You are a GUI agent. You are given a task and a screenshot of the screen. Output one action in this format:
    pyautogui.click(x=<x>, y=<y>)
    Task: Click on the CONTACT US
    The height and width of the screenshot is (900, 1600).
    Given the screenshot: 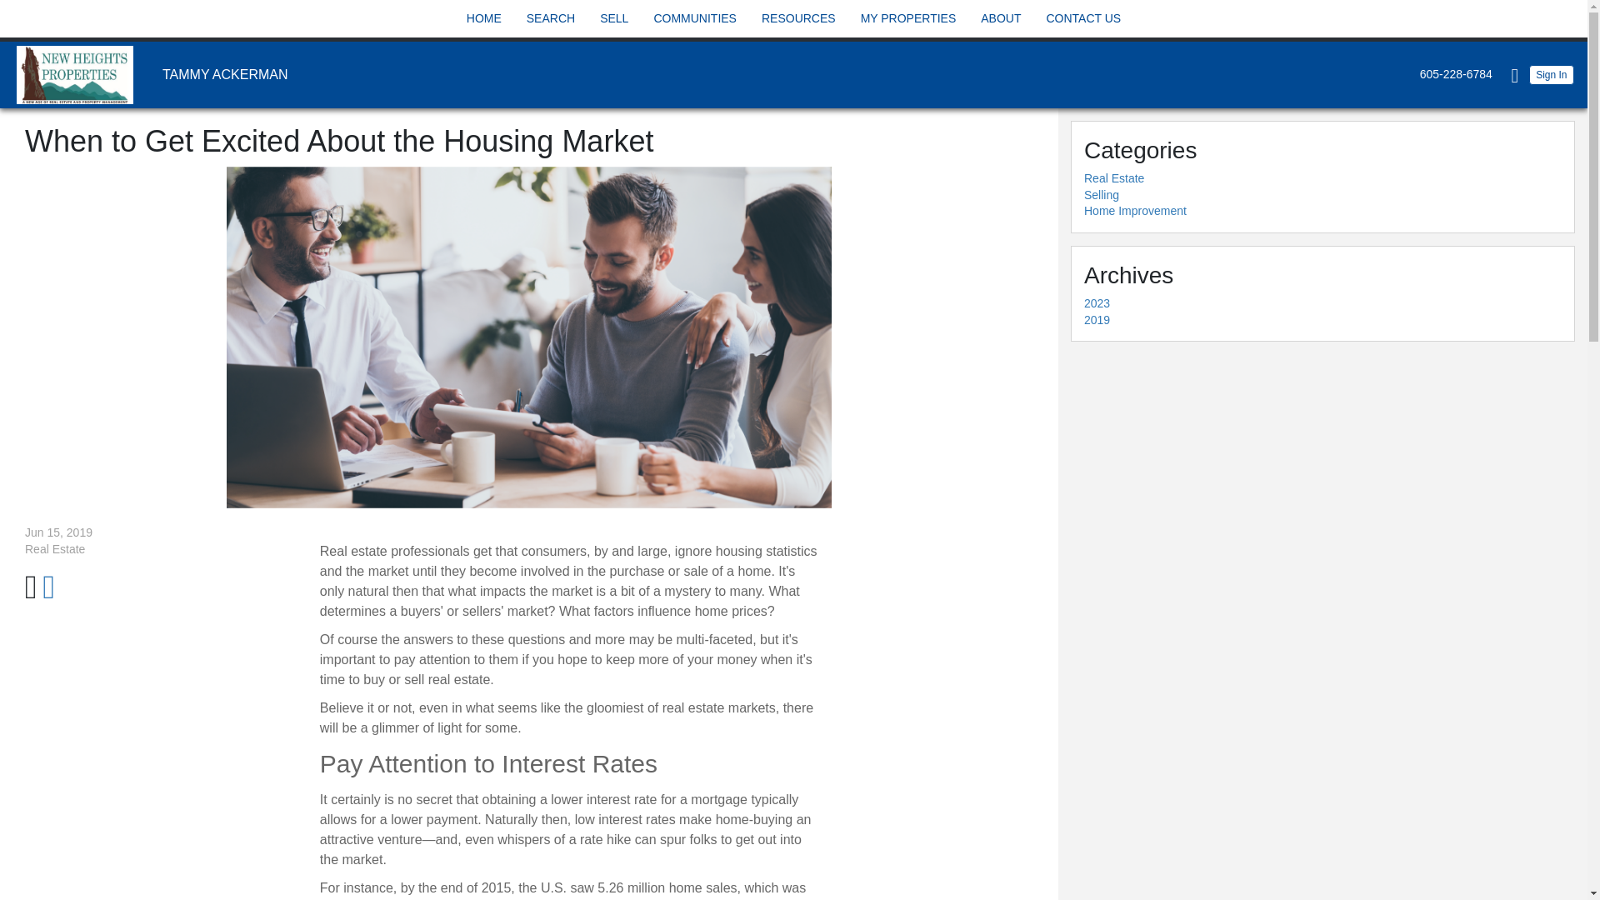 What is the action you would take?
    pyautogui.click(x=1082, y=19)
    